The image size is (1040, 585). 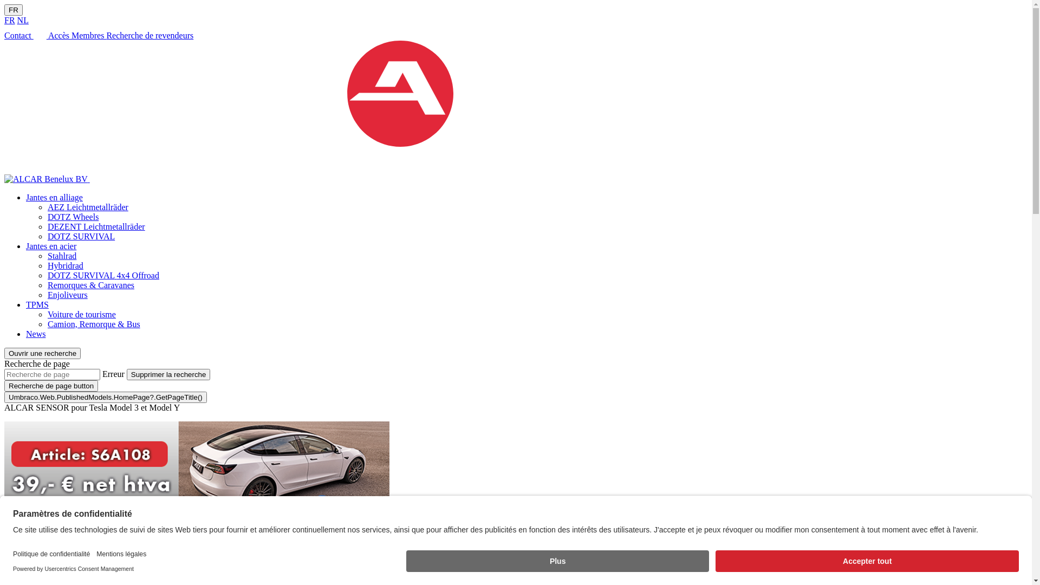 What do you see at coordinates (10, 21) in the screenshot?
I see `FR` at bounding box center [10, 21].